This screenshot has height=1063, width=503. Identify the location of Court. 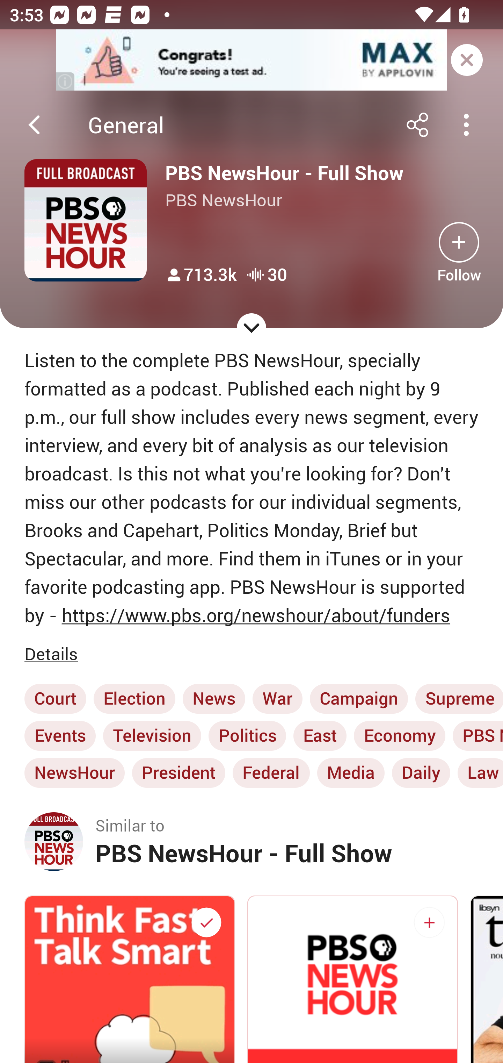
(55, 698).